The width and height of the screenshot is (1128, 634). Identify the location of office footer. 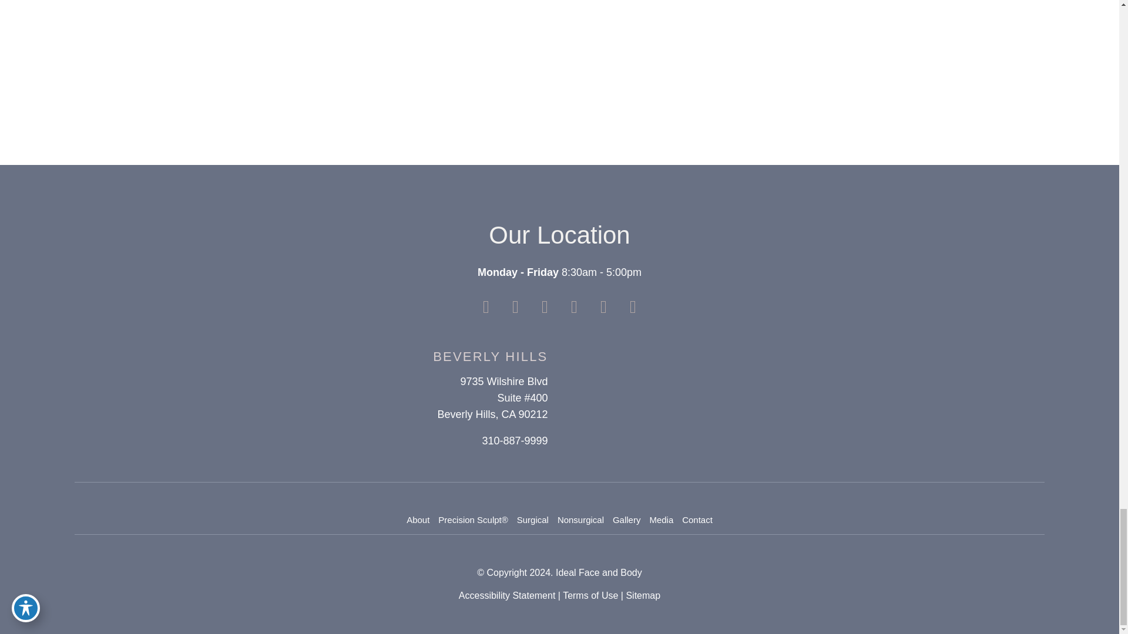
(658, 398).